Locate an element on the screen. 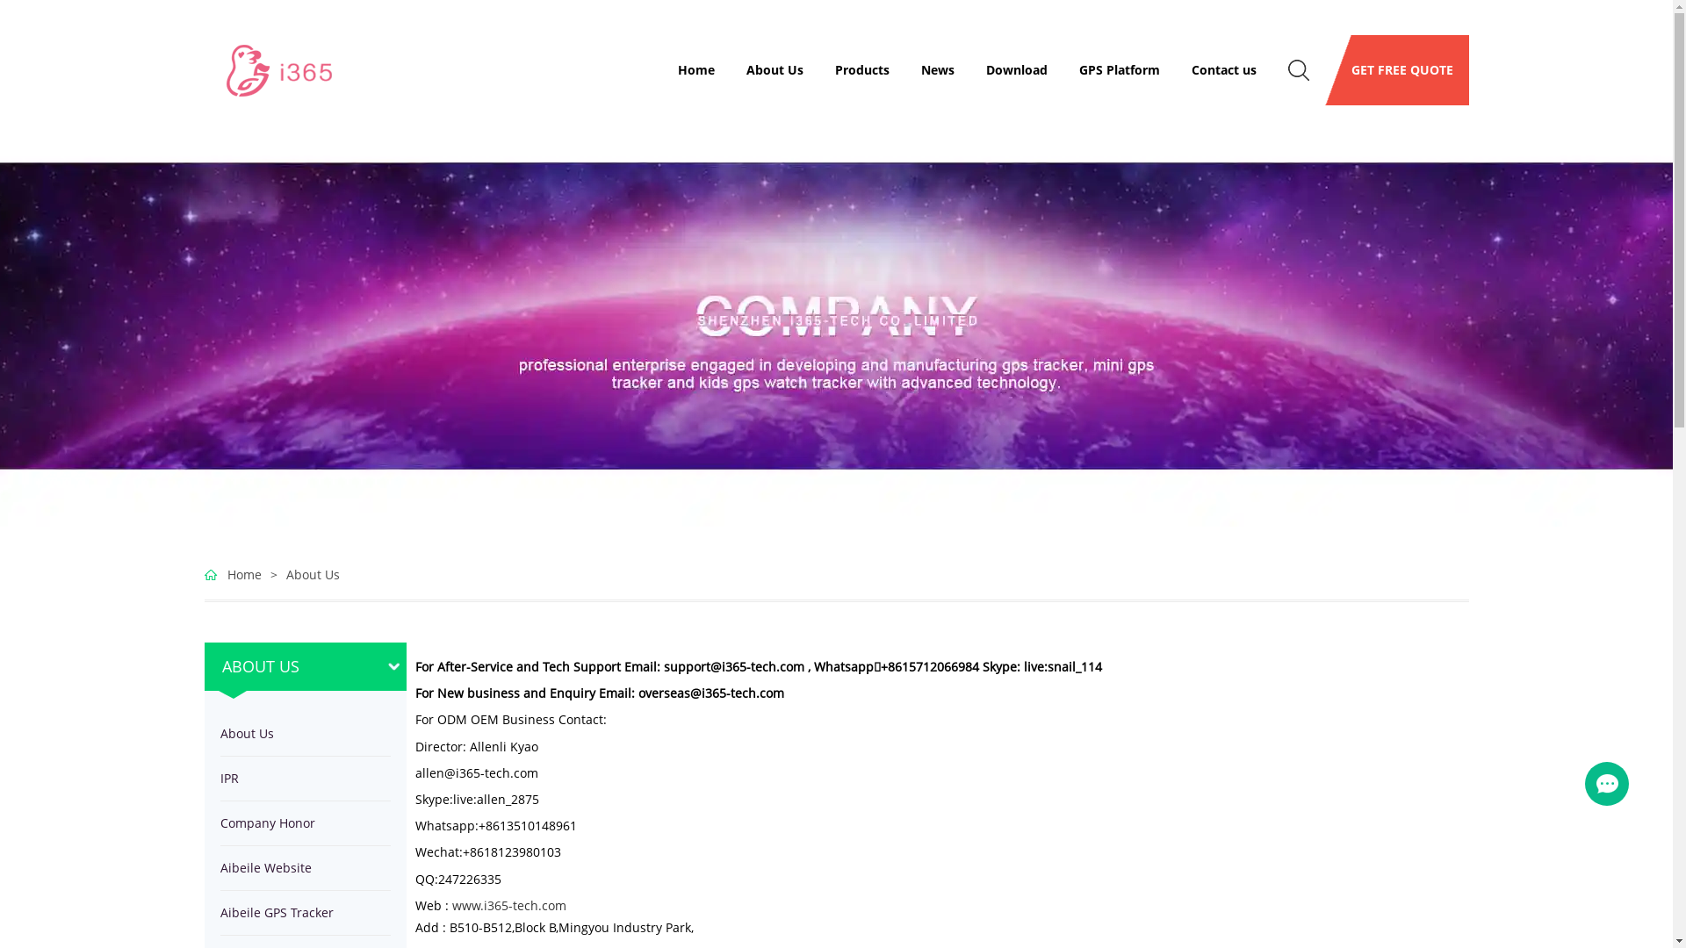  Products is located at coordinates (862, 70).